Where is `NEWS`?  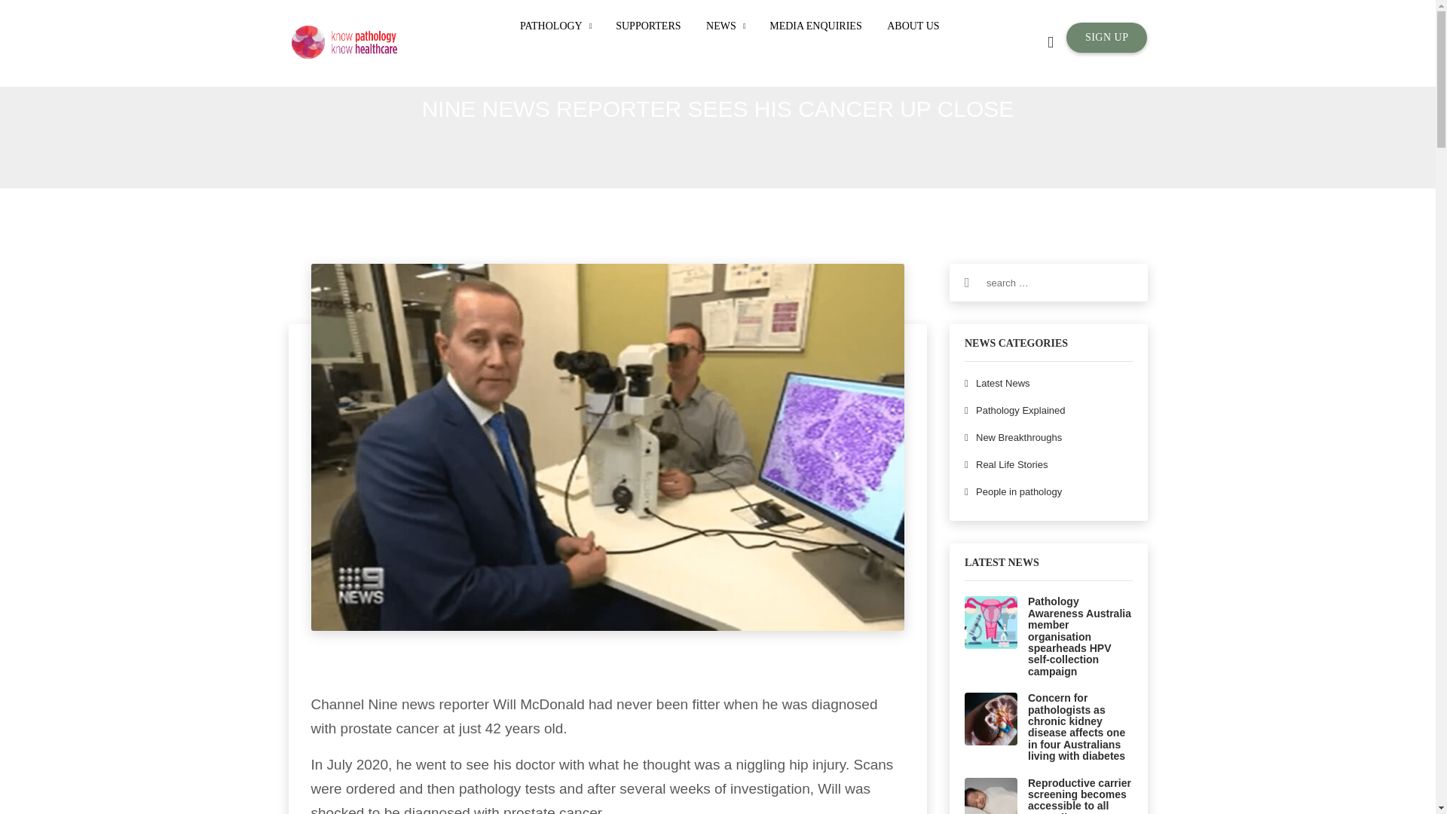
NEWS is located at coordinates (725, 26).